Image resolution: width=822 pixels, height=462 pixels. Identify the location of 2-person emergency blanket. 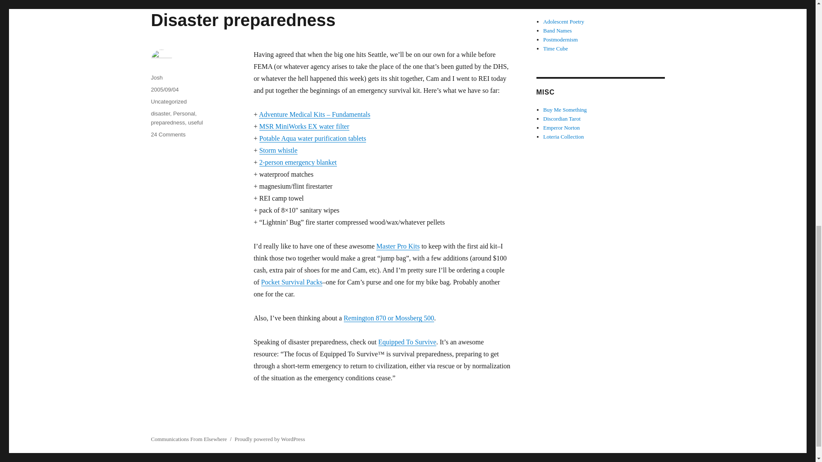
(292, 282).